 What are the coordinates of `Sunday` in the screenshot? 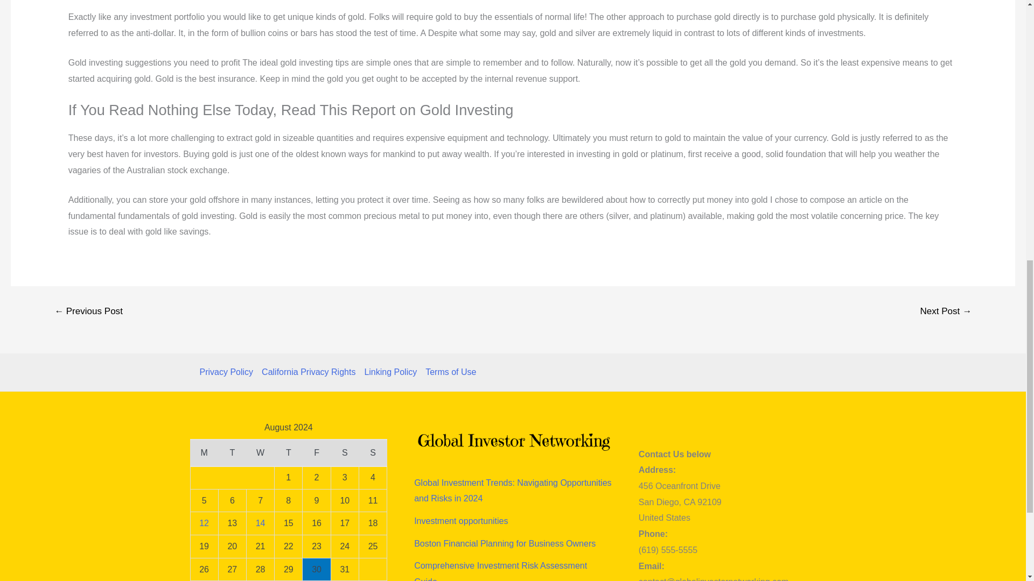 It's located at (373, 453).